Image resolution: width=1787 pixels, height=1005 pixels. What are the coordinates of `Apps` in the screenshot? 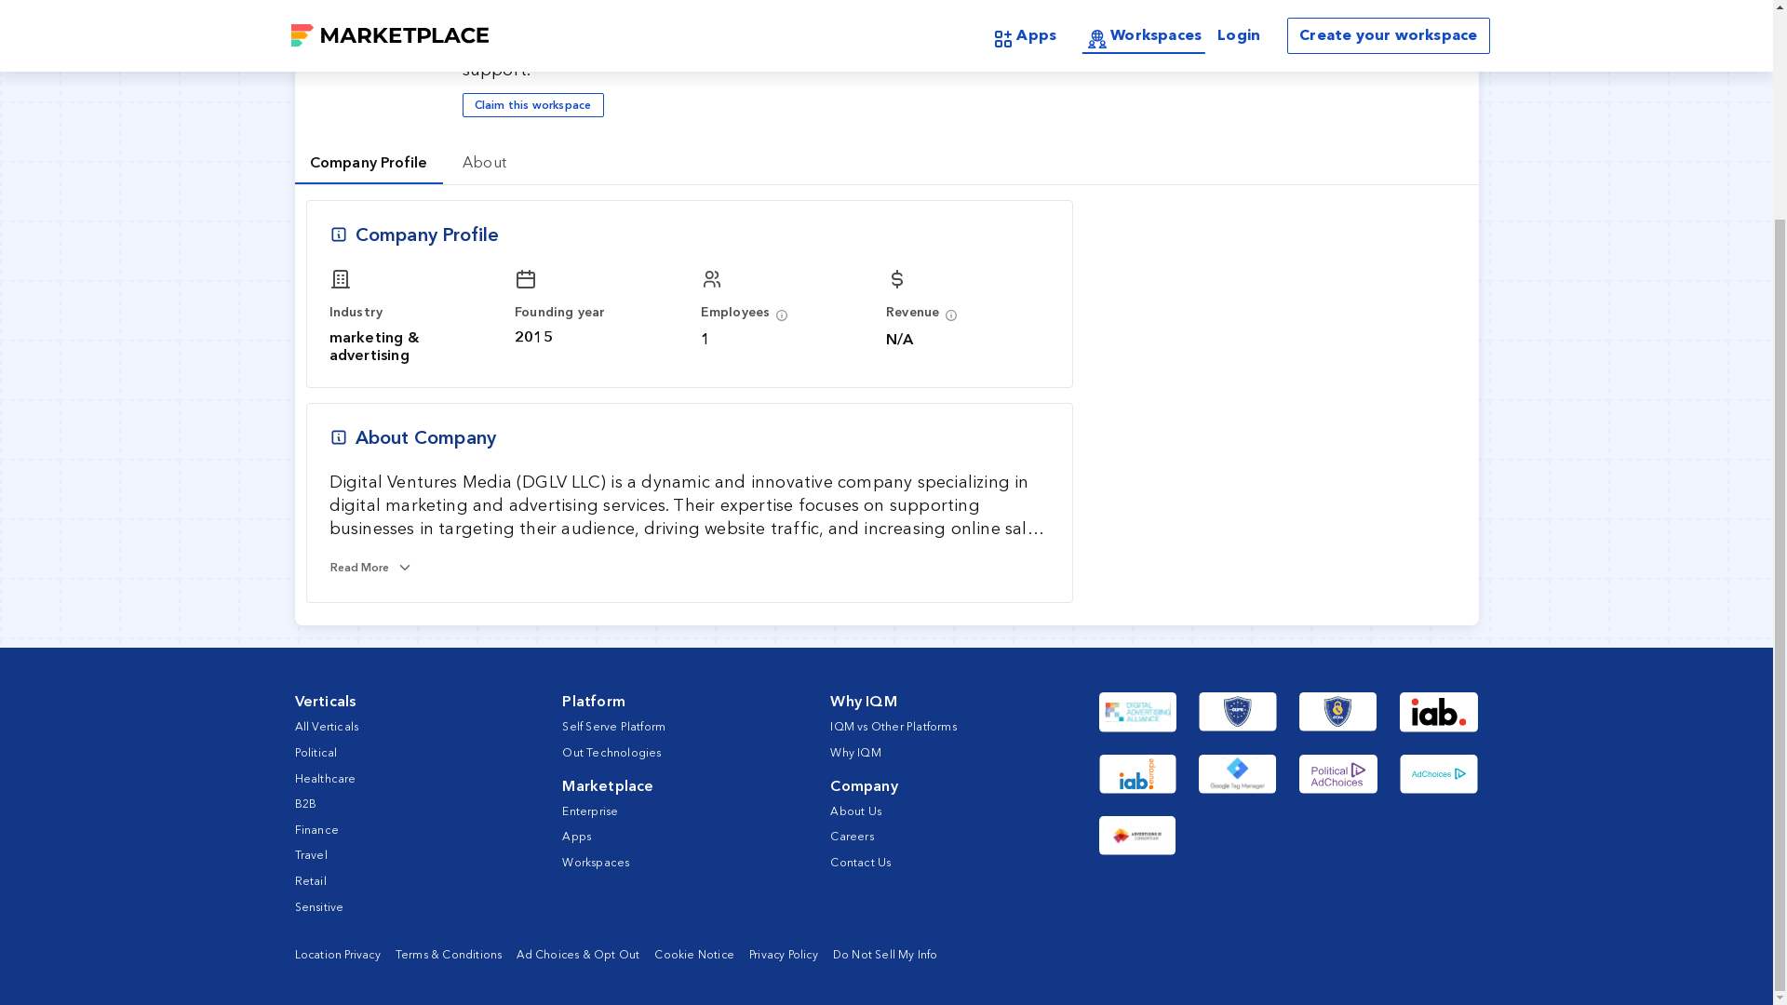 It's located at (577, 836).